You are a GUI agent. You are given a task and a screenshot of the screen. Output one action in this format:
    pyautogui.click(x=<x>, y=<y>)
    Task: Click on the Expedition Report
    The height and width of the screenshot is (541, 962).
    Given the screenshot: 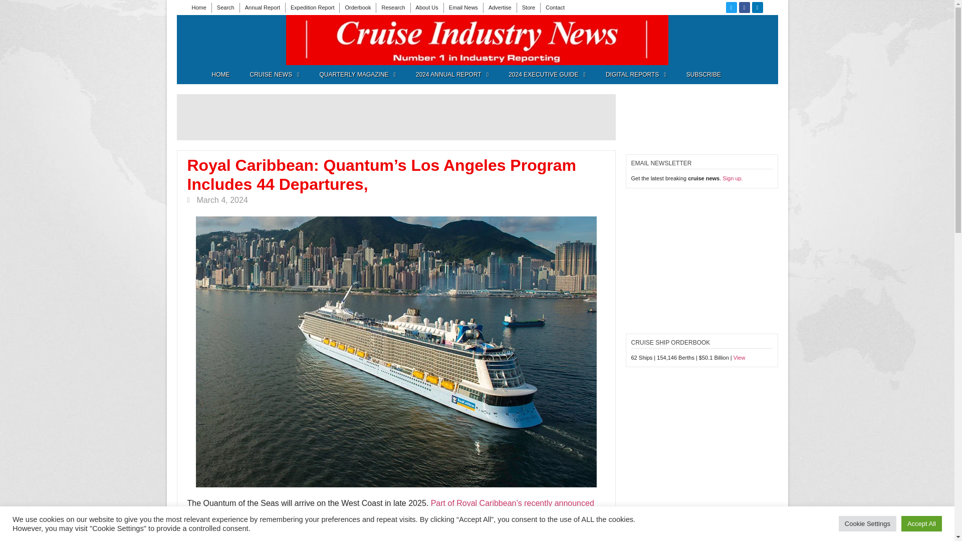 What is the action you would take?
    pyautogui.click(x=312, y=7)
    